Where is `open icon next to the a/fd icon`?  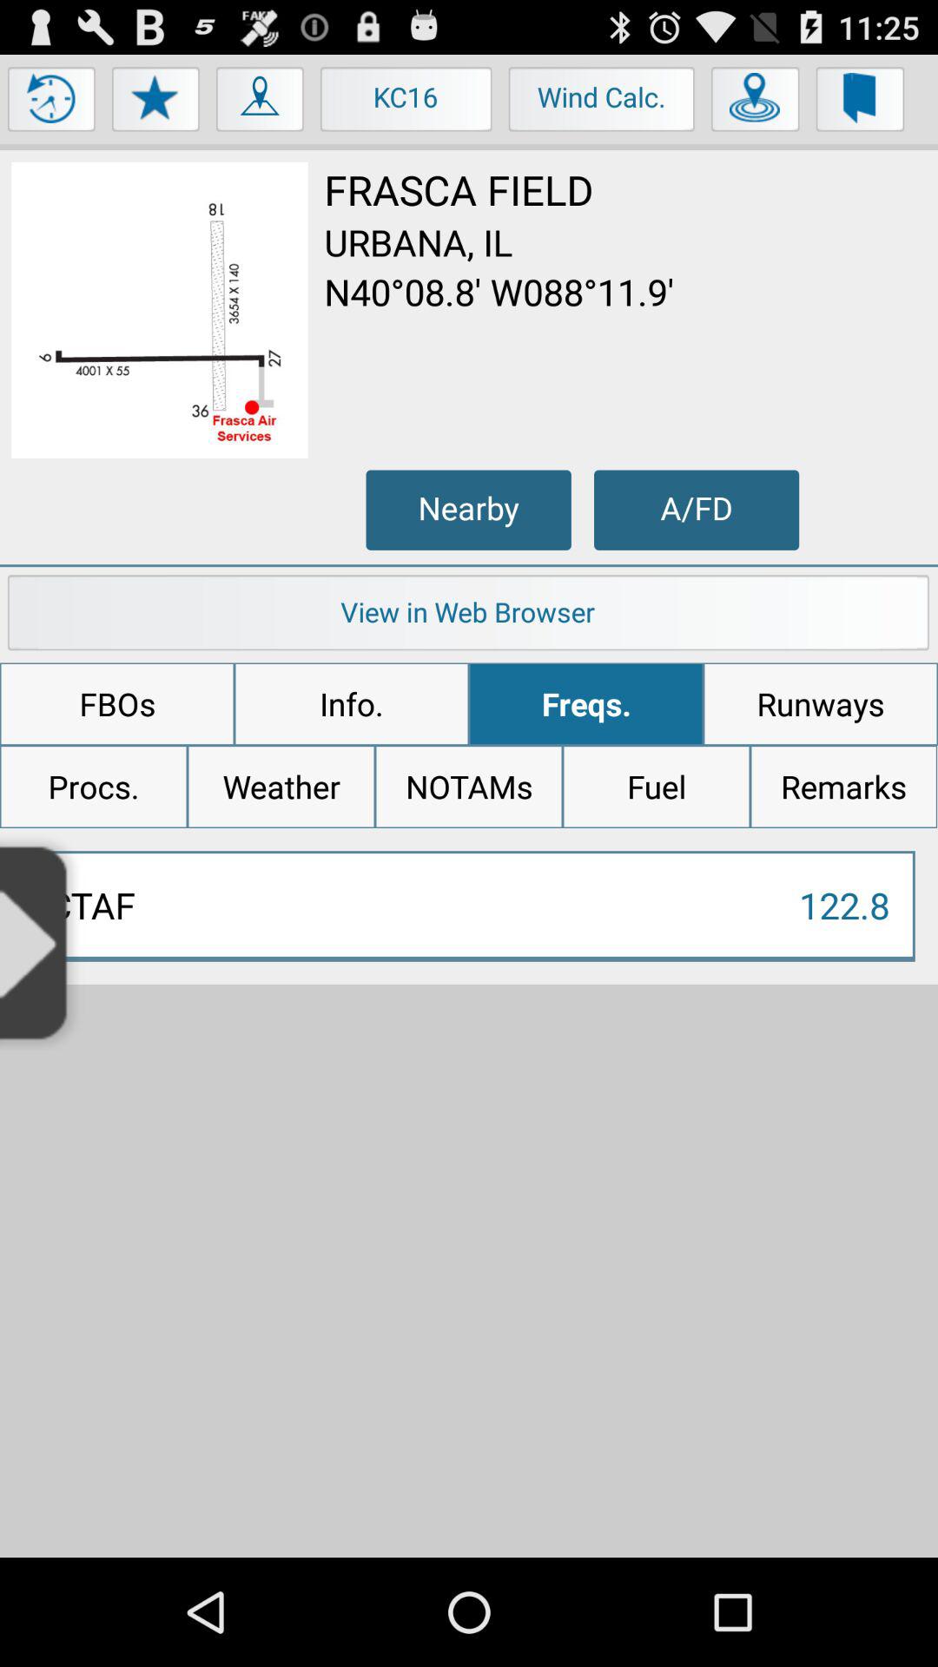 open icon next to the a/fd icon is located at coordinates (468, 510).